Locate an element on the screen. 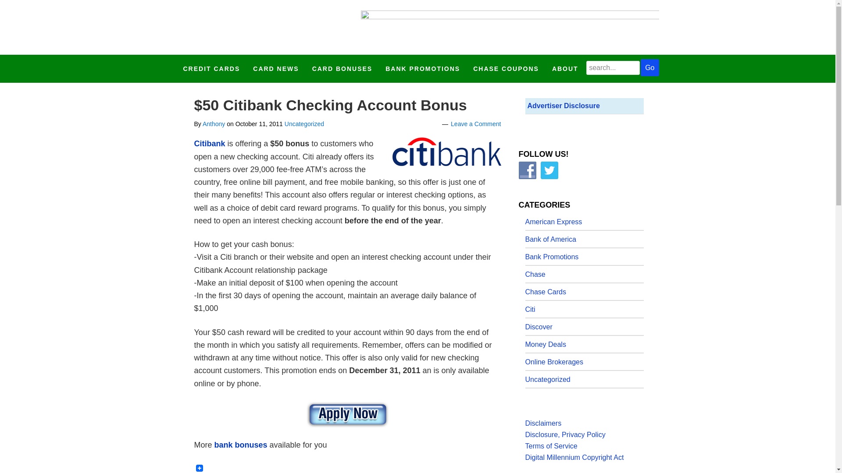 The width and height of the screenshot is (842, 473). Leave a Comment is located at coordinates (475, 124).